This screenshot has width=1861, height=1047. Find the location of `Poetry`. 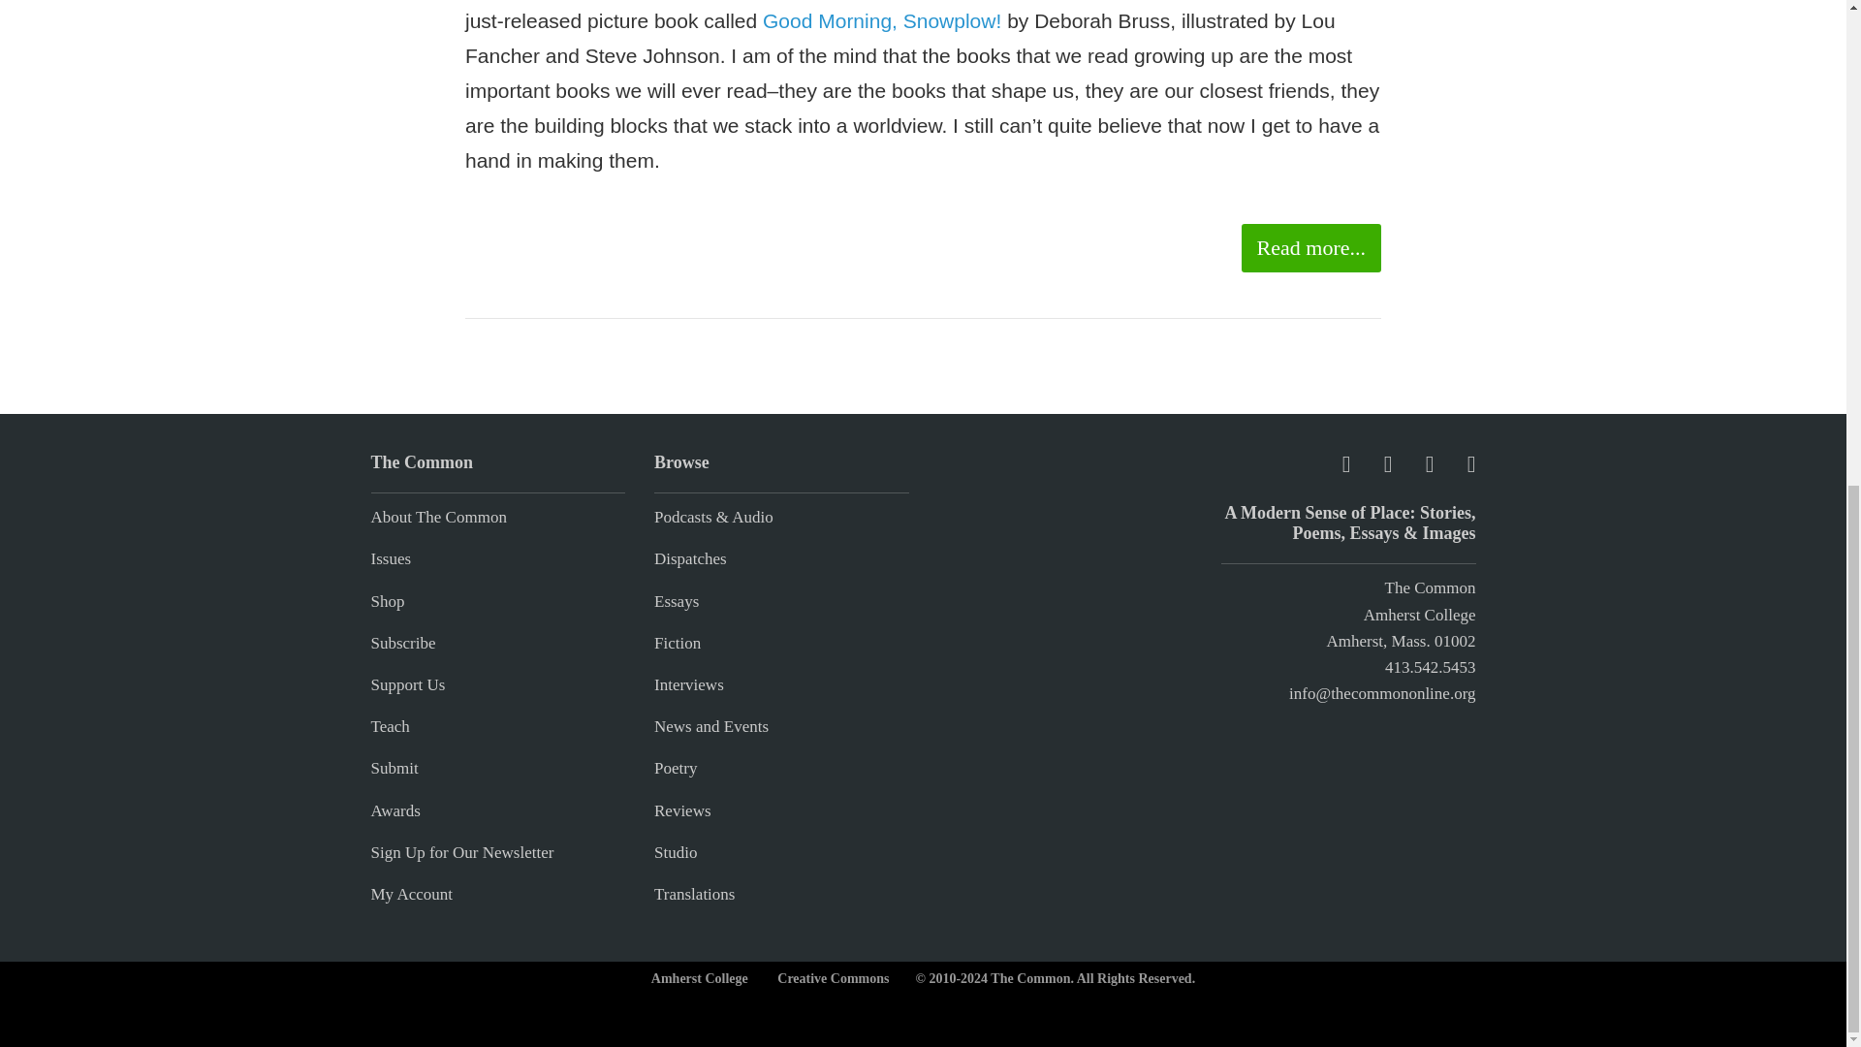

Poetry is located at coordinates (675, 768).